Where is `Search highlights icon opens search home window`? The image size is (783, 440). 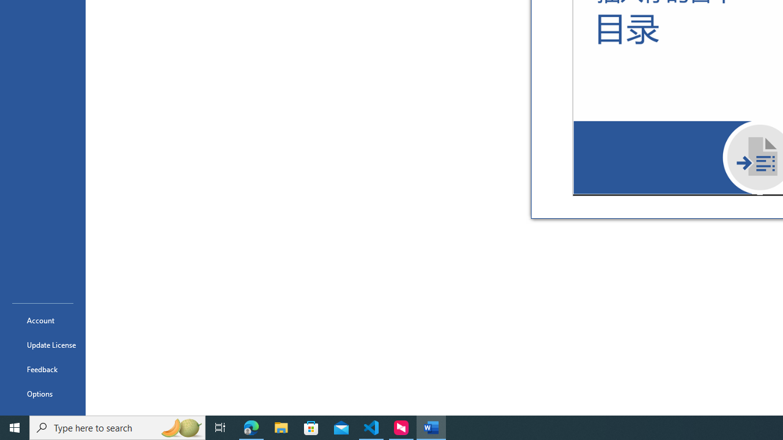 Search highlights icon opens search home window is located at coordinates (181, 428).